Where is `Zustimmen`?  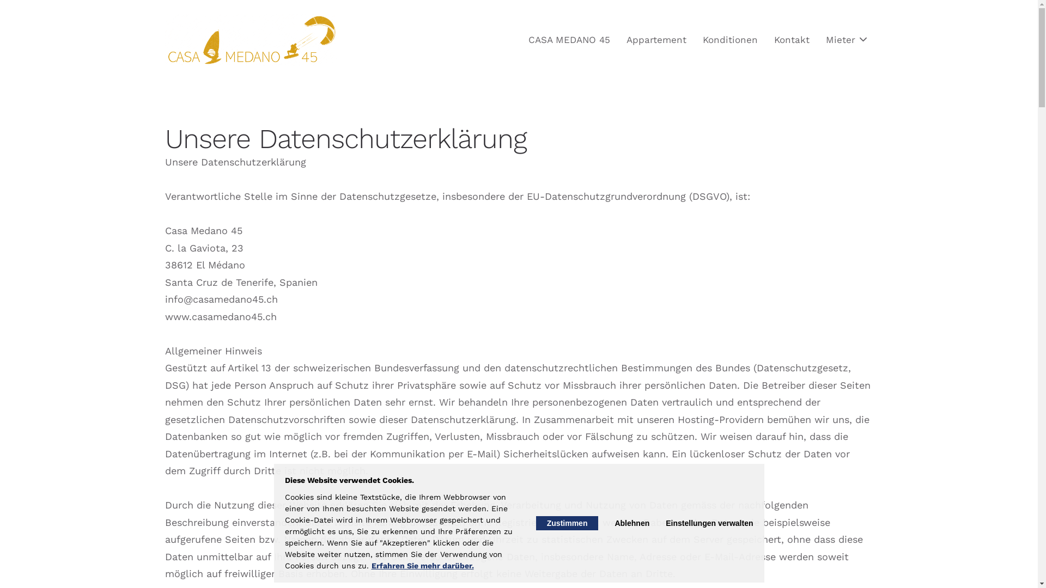 Zustimmen is located at coordinates (567, 523).